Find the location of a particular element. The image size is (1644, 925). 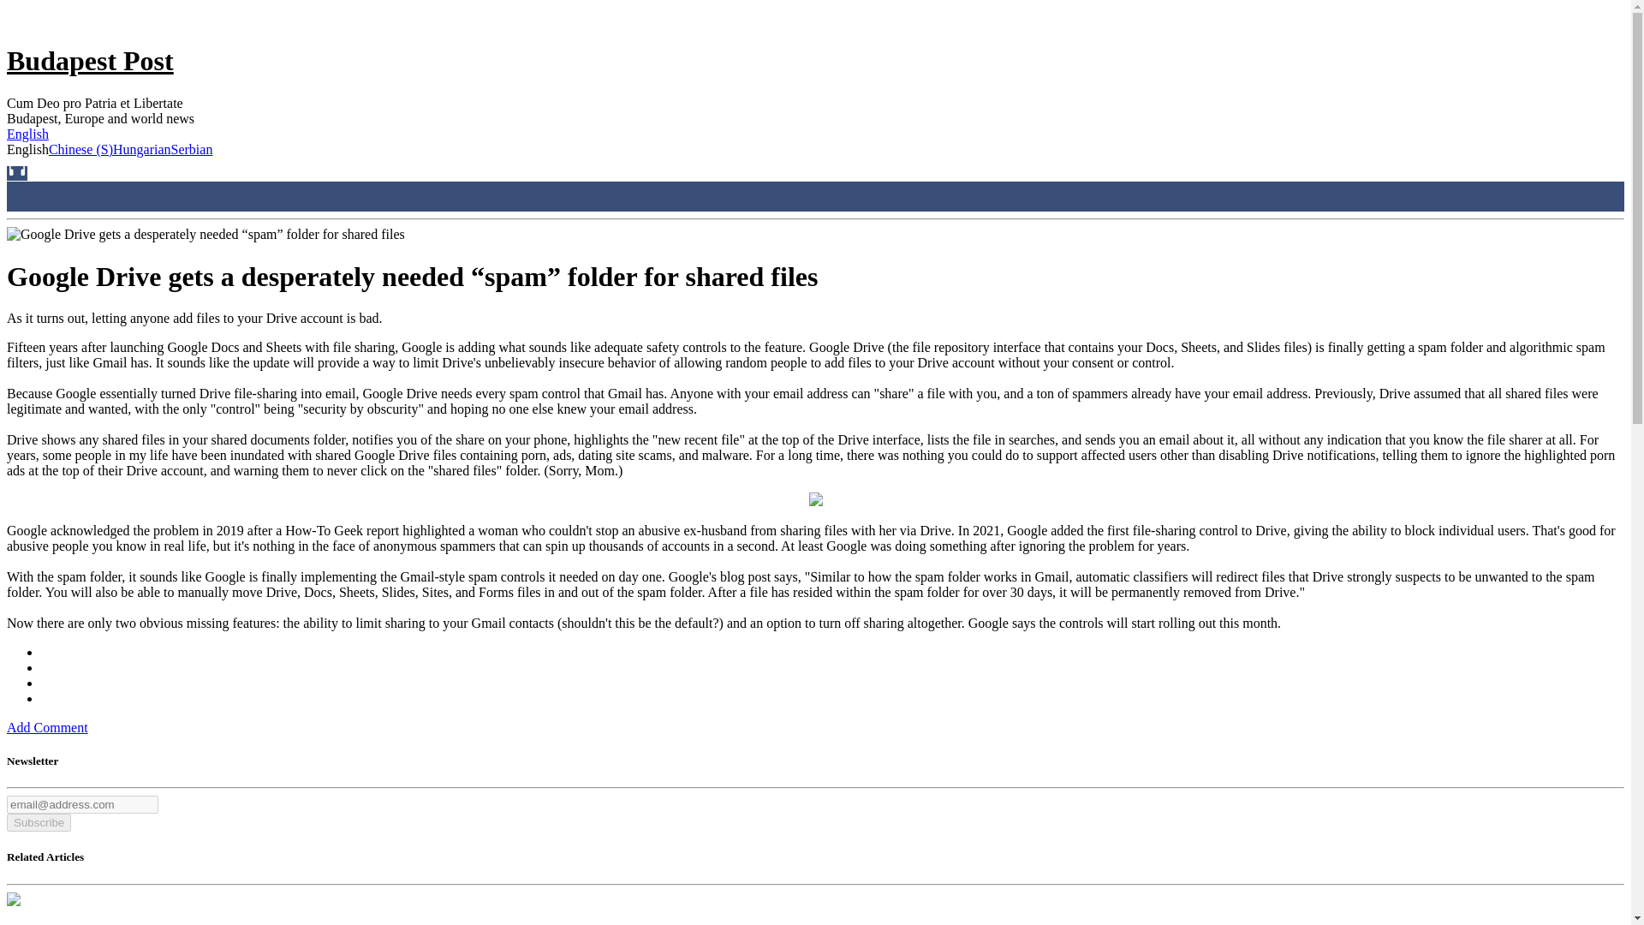

English is located at coordinates (27, 134).